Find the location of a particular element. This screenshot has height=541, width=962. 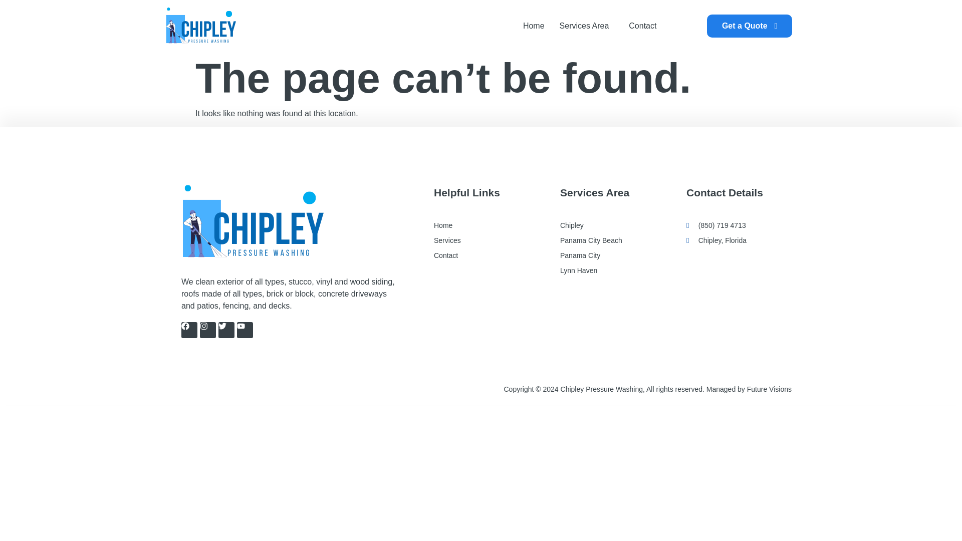

Services Area is located at coordinates (587, 26).